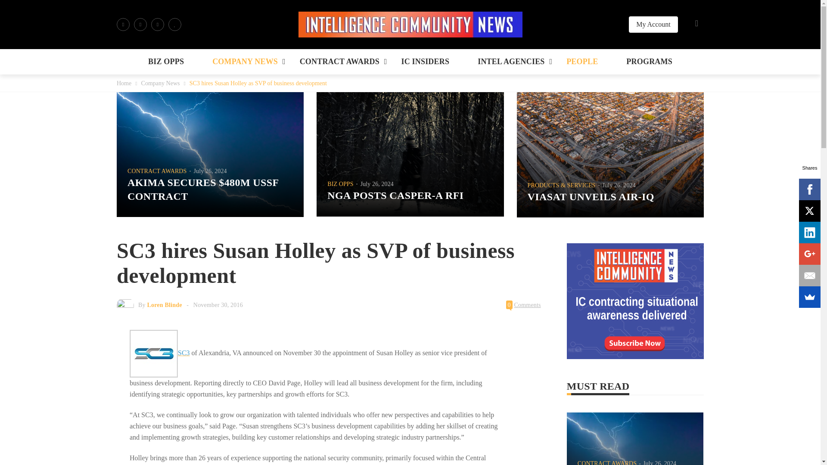 This screenshot has height=465, width=827. What do you see at coordinates (245, 62) in the screenshot?
I see `COMPANY NEWS` at bounding box center [245, 62].